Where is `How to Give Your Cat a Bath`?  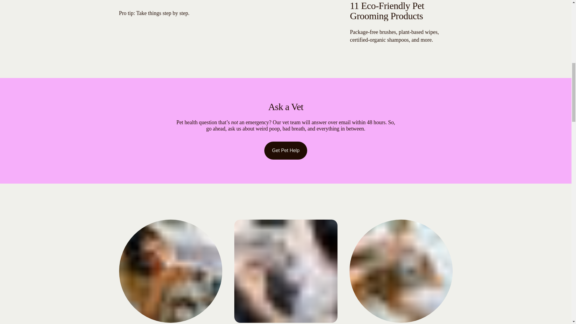
How to Give Your Cat a Bath is located at coordinates (173, 1).